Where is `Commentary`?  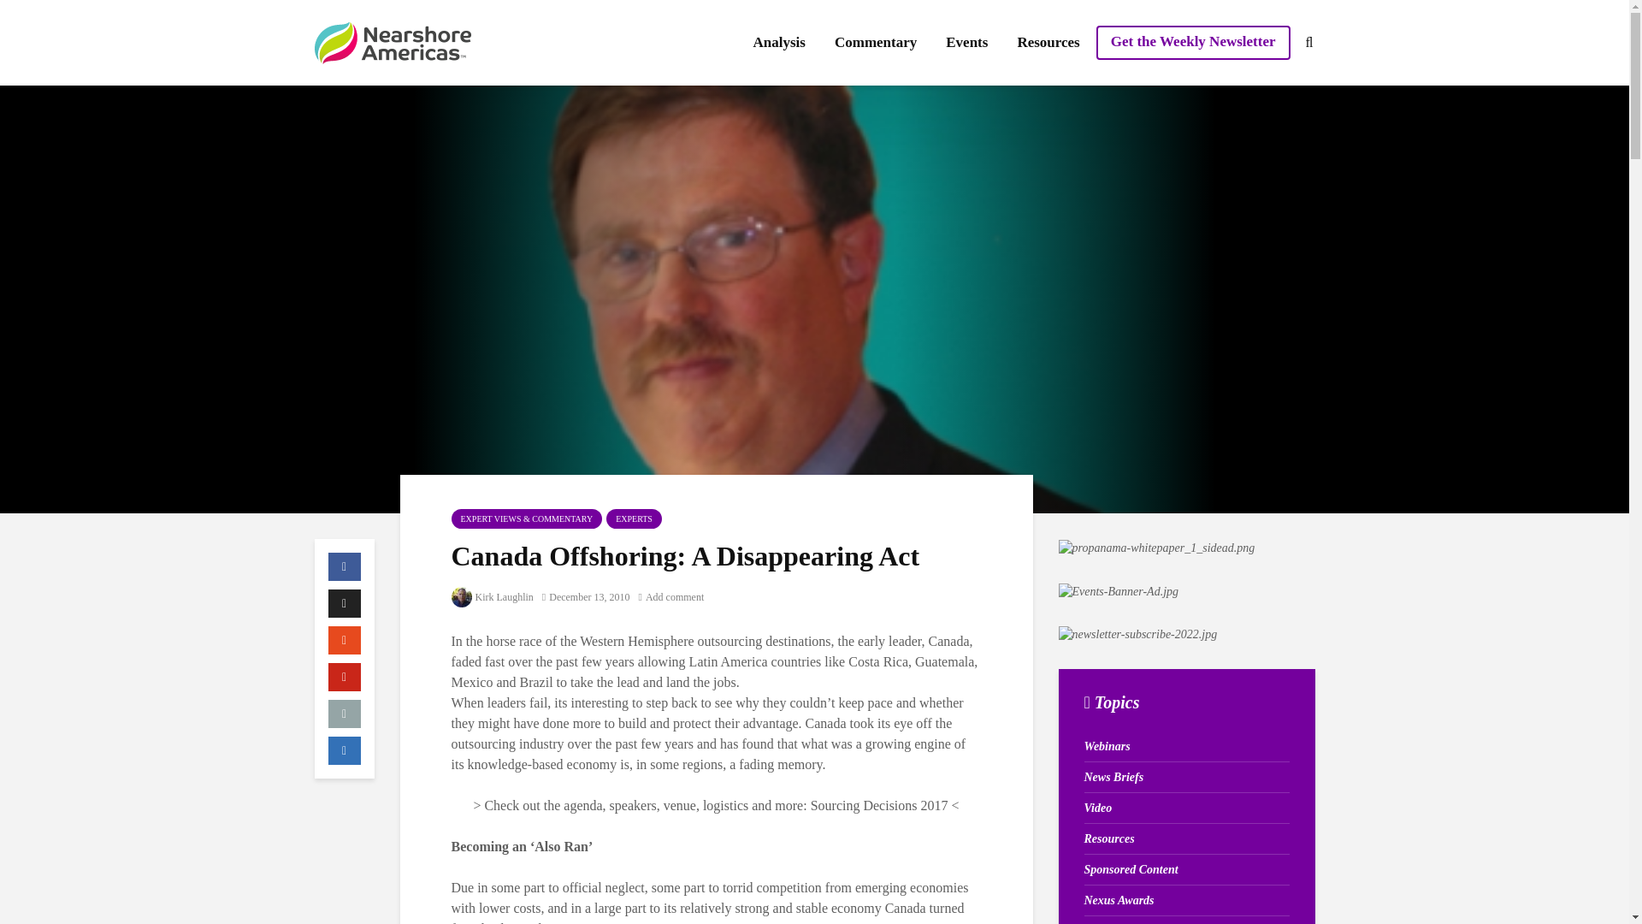 Commentary is located at coordinates (876, 43).